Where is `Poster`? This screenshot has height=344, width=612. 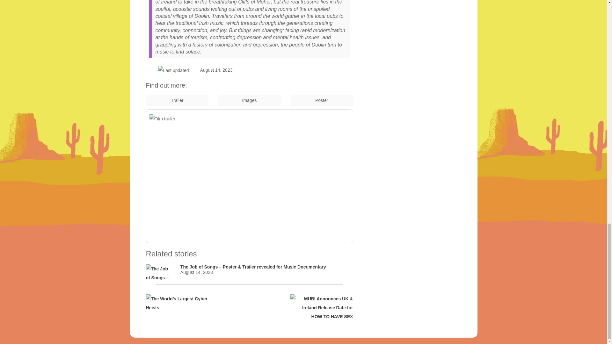
Poster is located at coordinates (321, 101).